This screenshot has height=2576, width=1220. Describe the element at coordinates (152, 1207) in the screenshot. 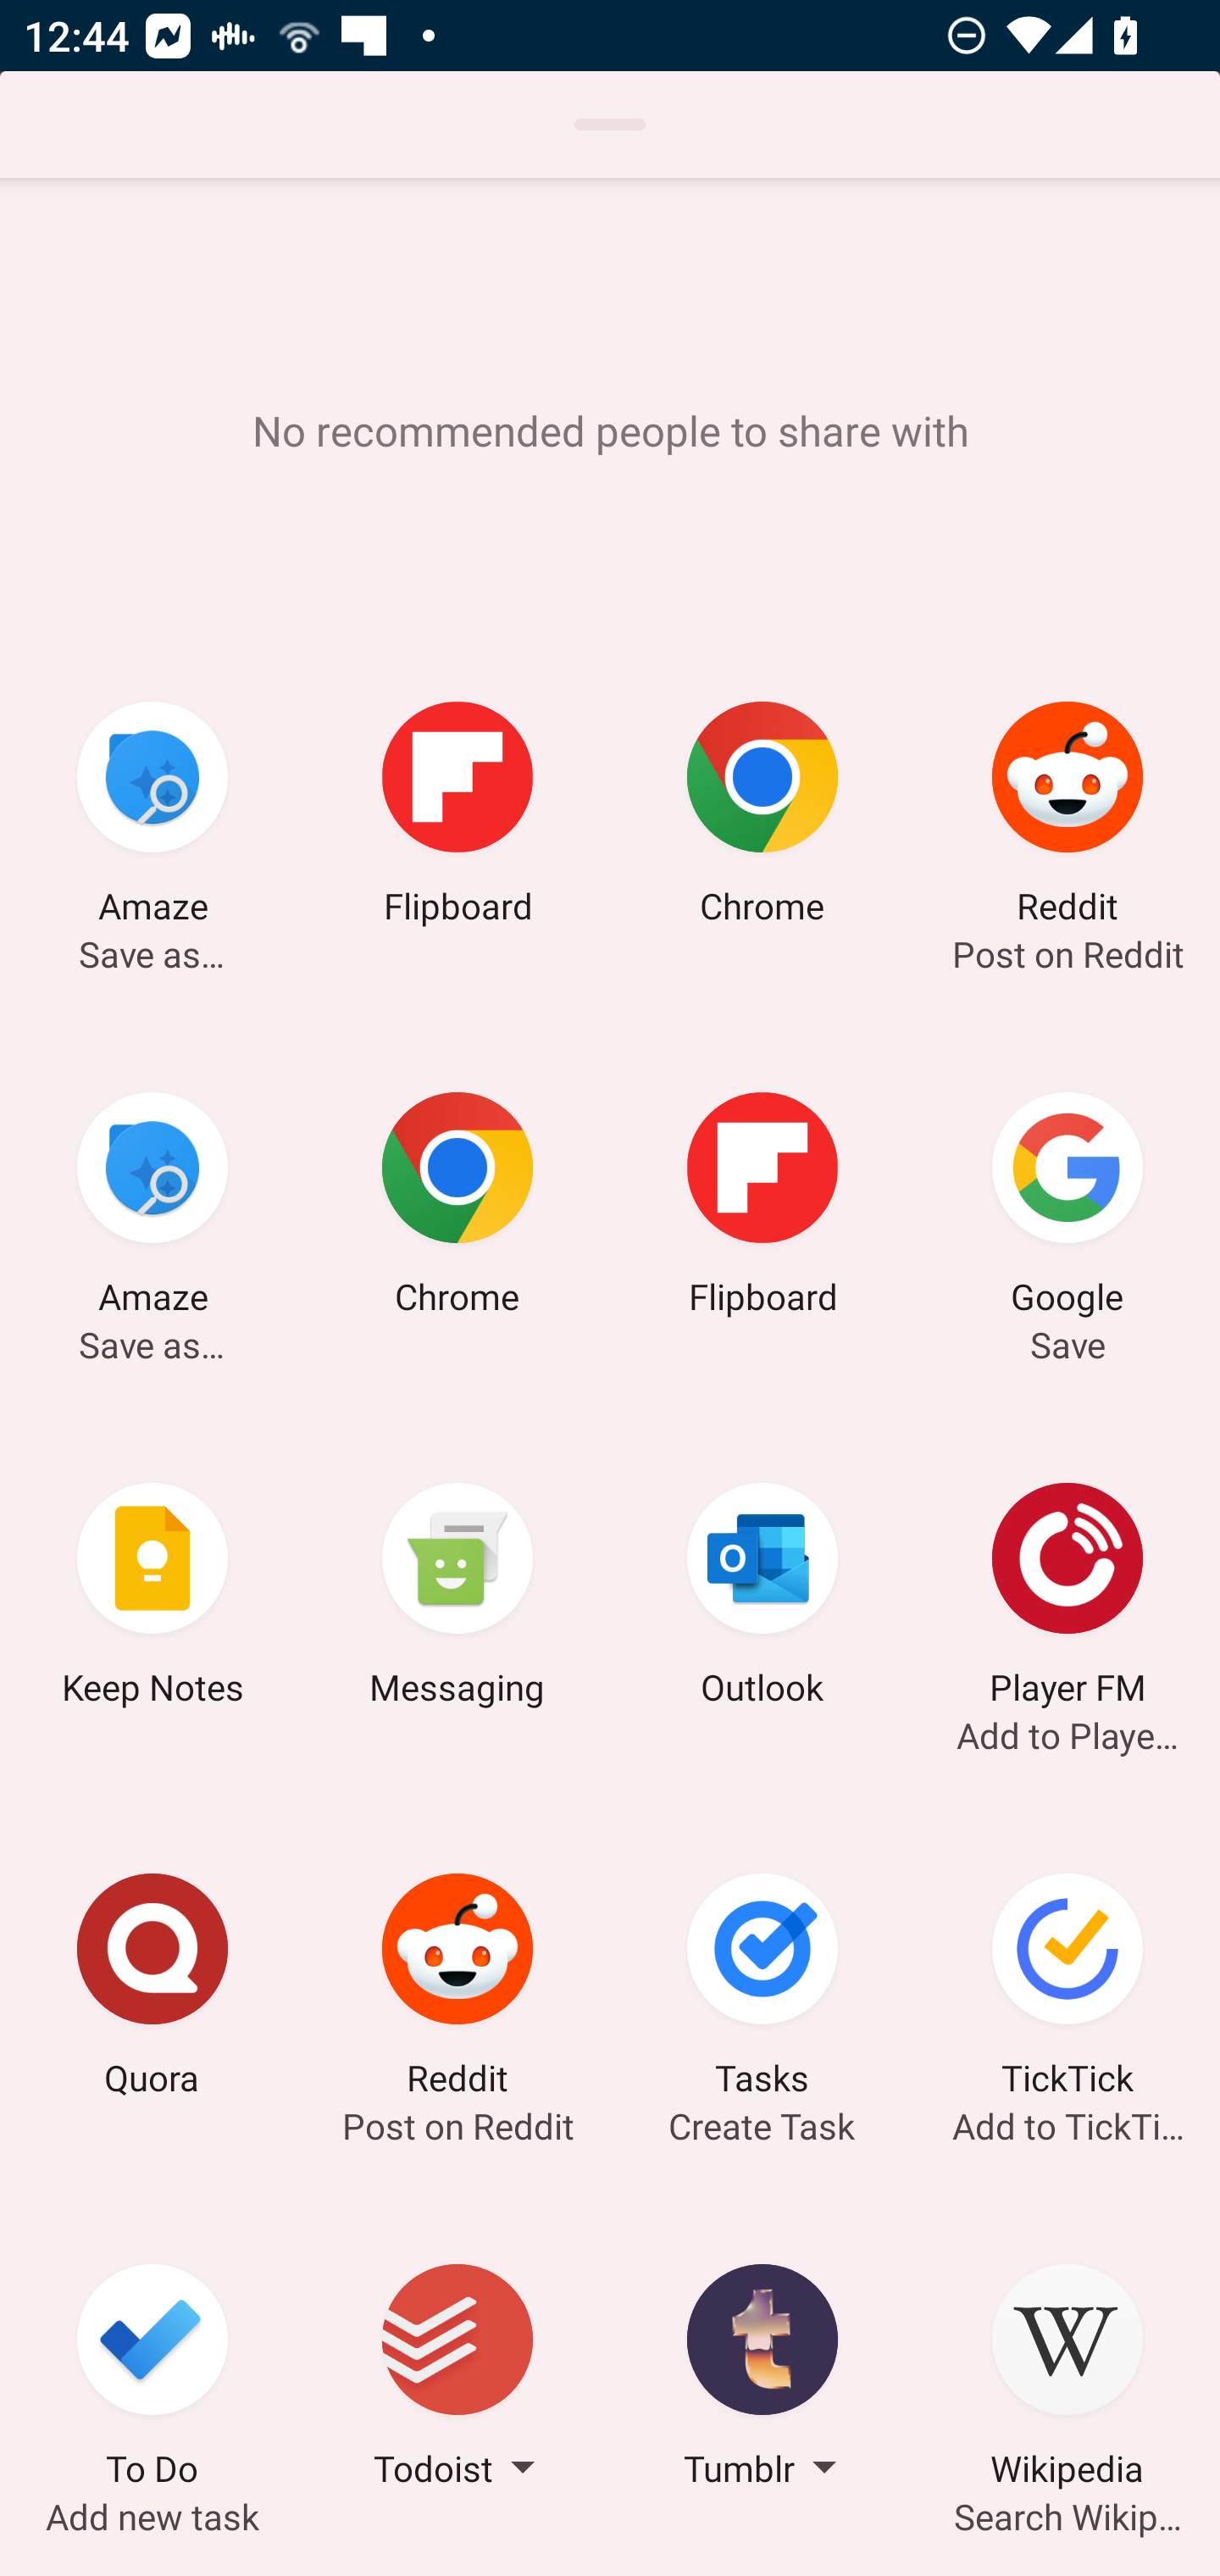

I see `Amaze Save as…` at that location.